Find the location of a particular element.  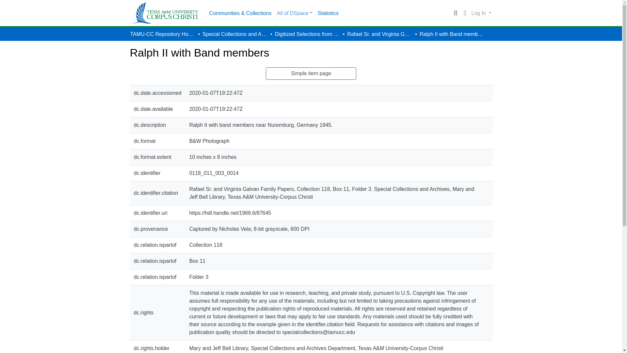

Rafael Sr. and Virginia Galvan Family Papers is located at coordinates (380, 34).